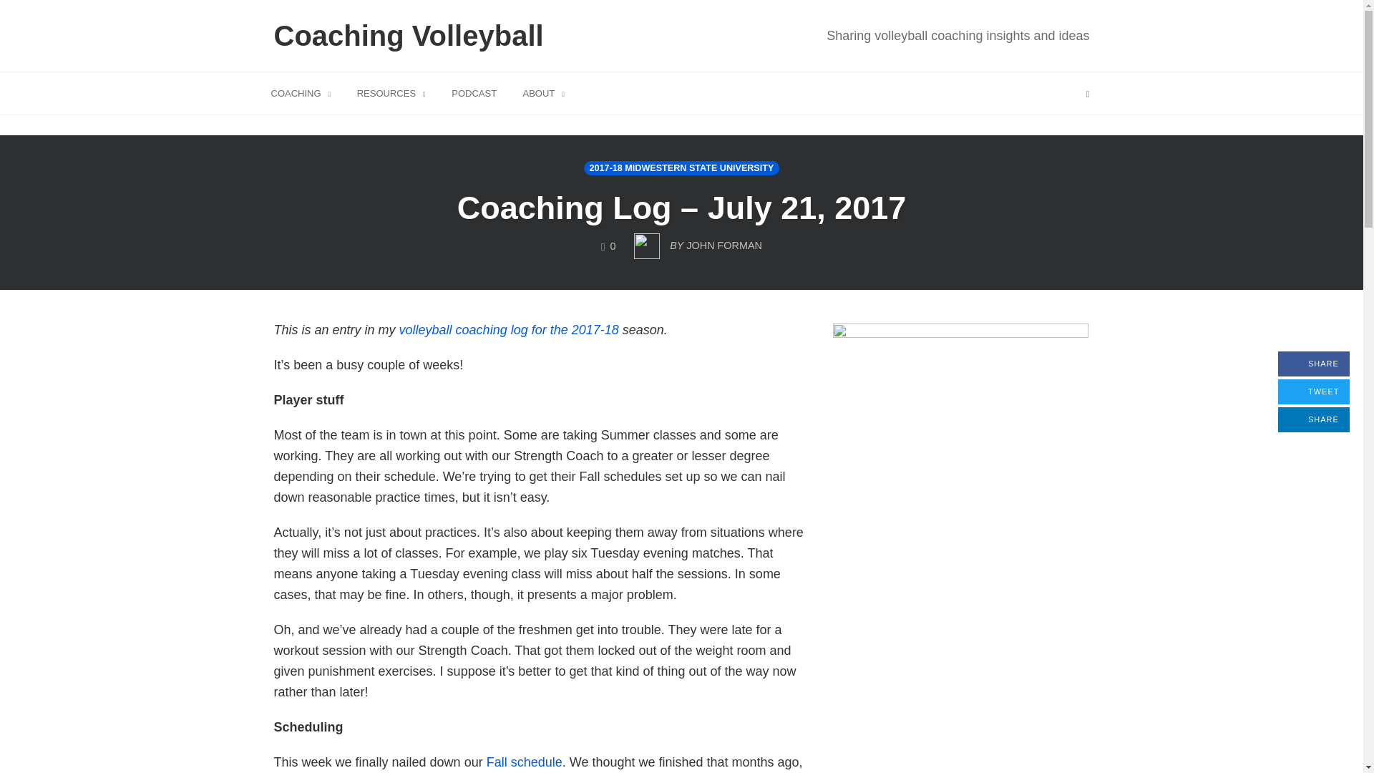 The width and height of the screenshot is (1374, 773). I want to click on Sharing volleyball coaching insights and ideas, so click(1313, 364).